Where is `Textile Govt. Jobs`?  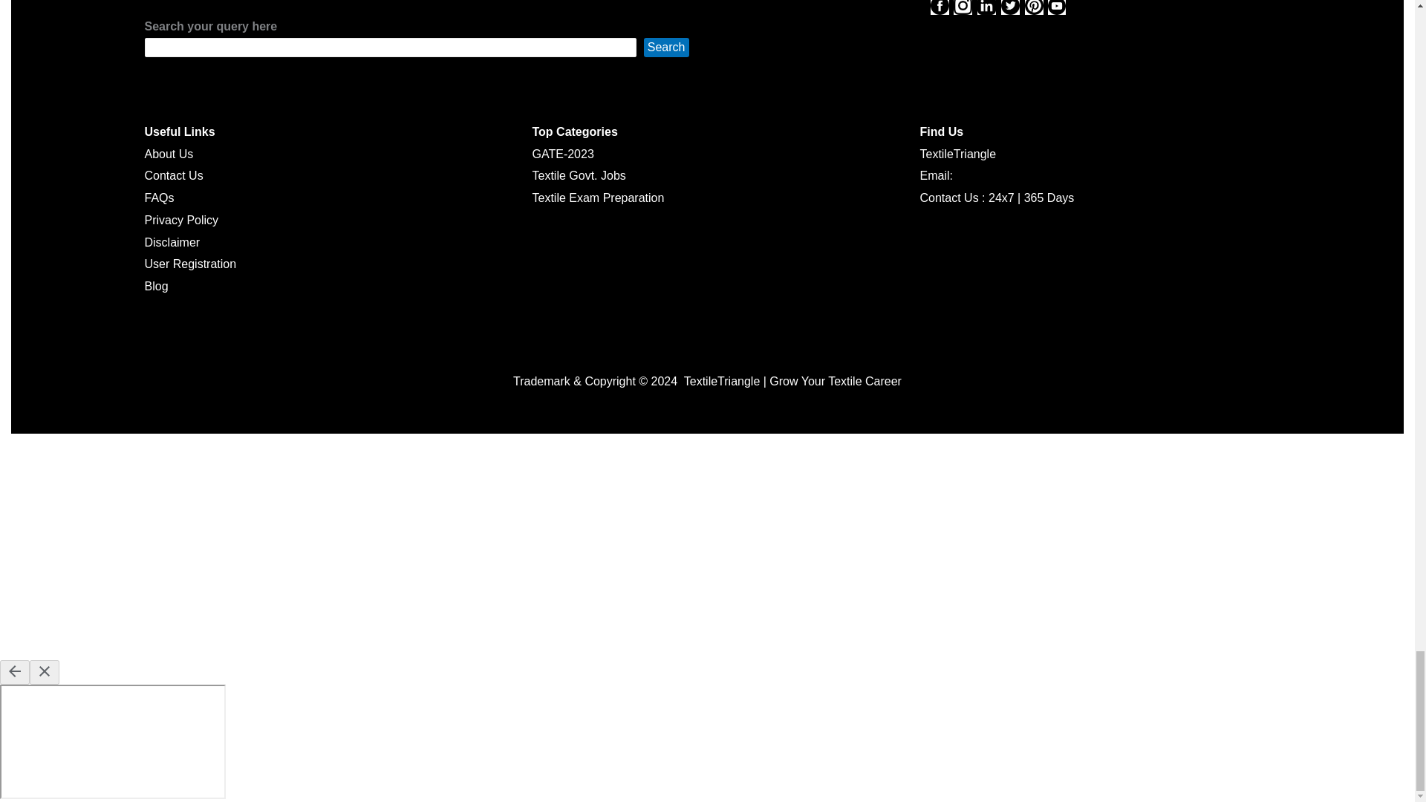
Textile Govt. Jobs is located at coordinates (579, 175).